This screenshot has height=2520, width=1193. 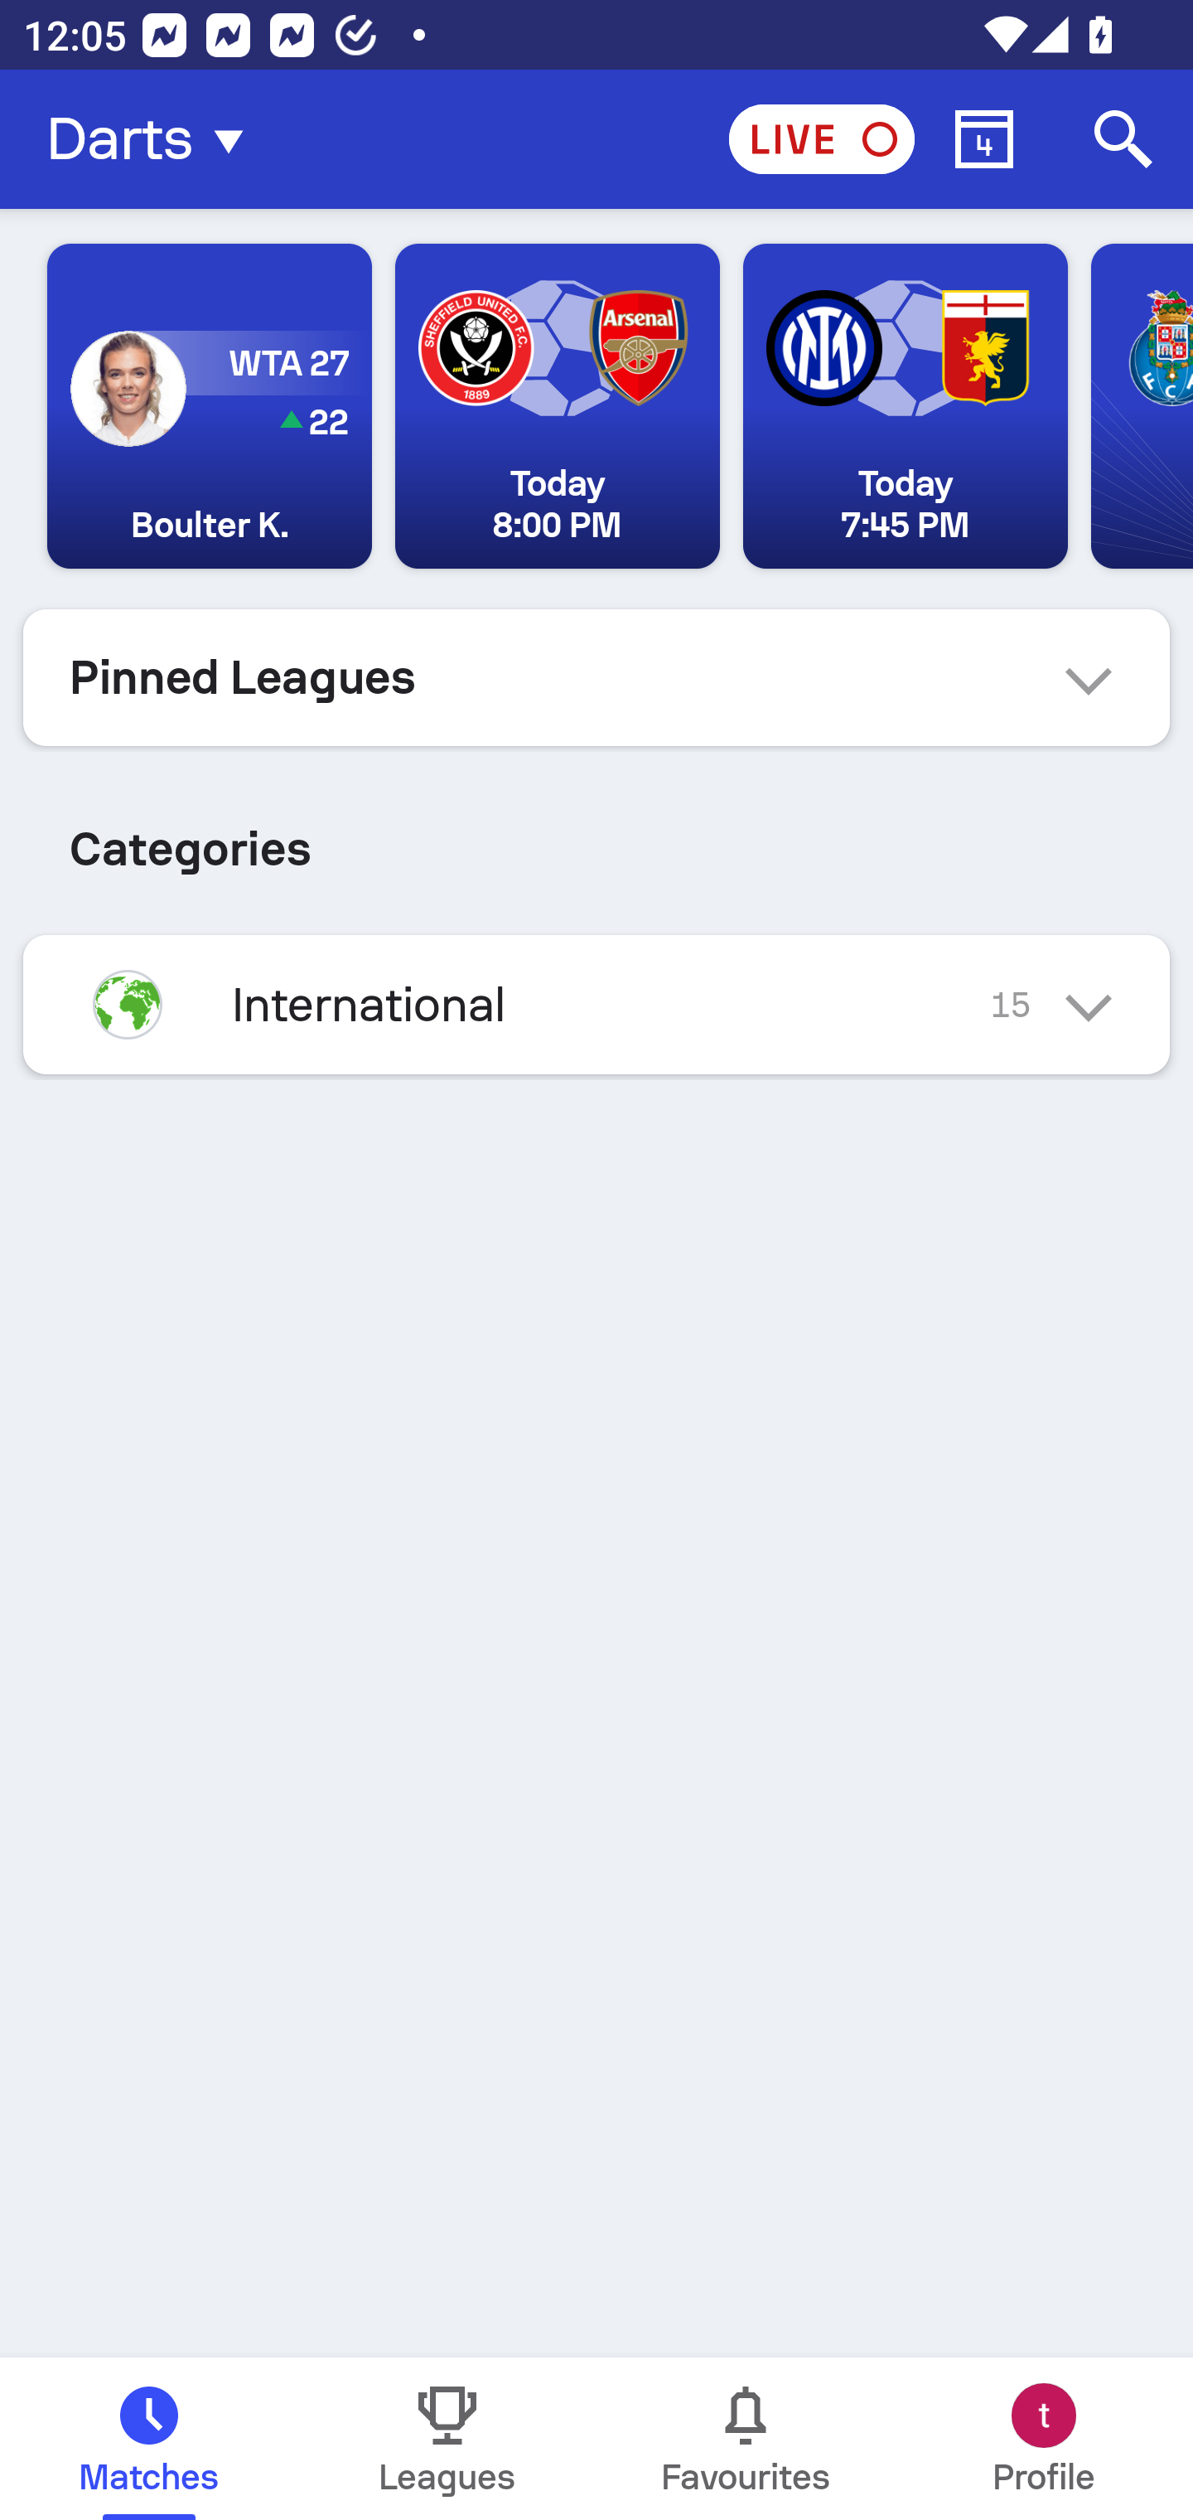 I want to click on Leagues, so click(x=447, y=2439).